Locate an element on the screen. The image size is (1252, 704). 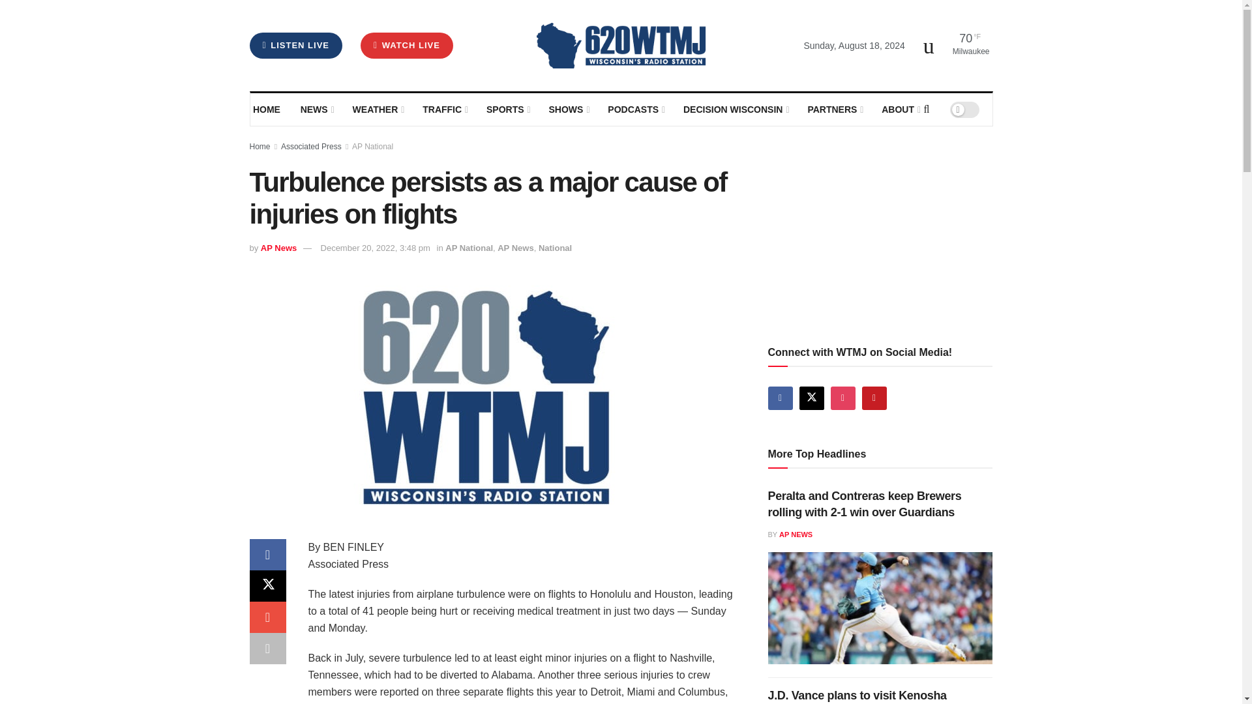
SPORTS is located at coordinates (507, 110).